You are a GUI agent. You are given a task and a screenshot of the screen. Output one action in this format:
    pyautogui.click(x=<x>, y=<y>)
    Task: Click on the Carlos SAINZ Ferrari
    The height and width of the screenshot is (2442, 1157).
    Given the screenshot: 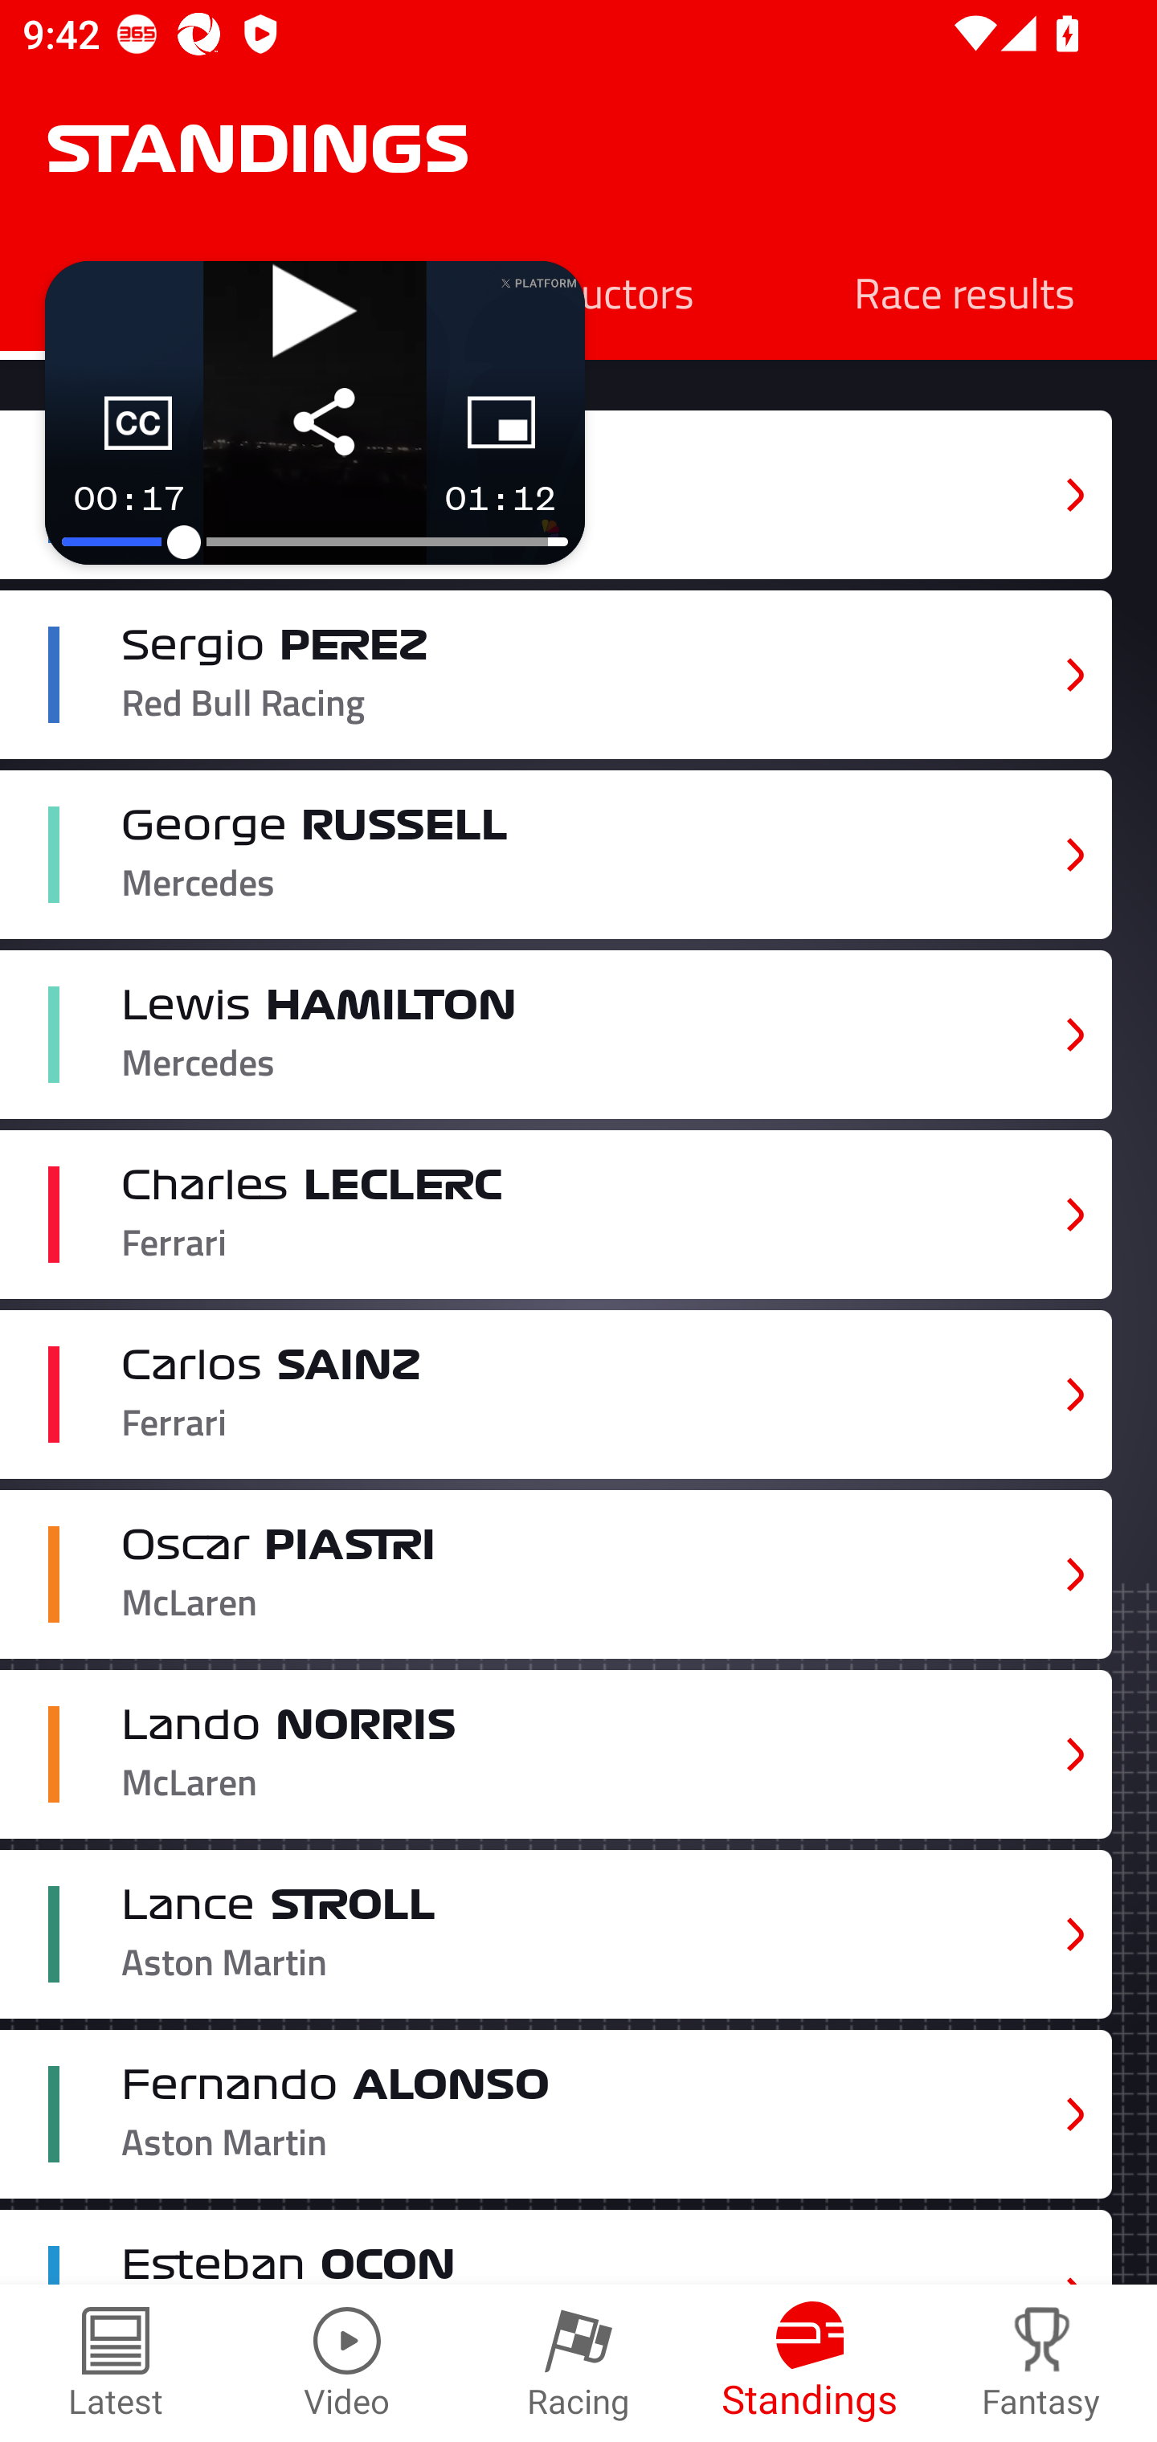 What is the action you would take?
    pyautogui.click(x=556, y=1395)
    